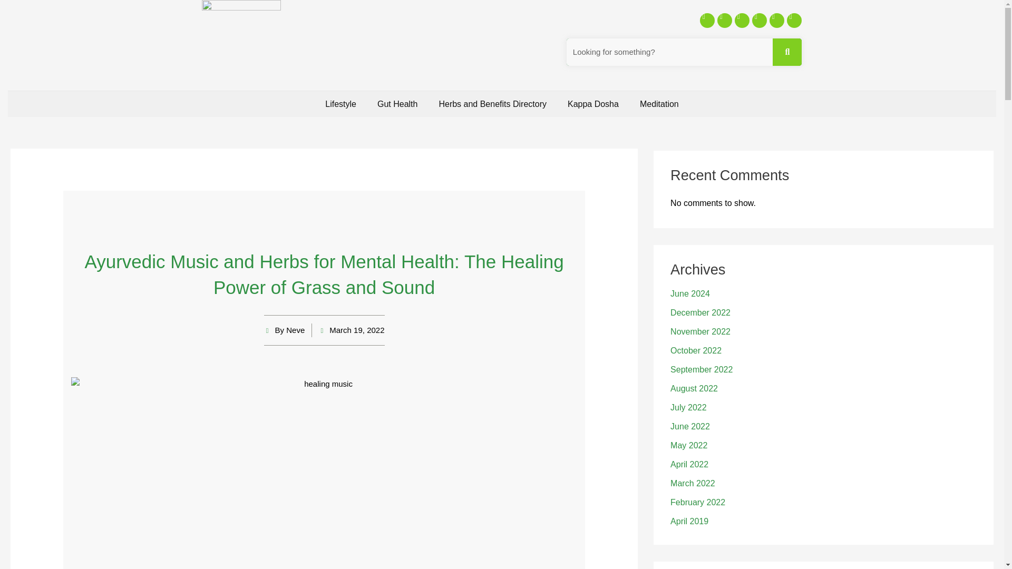 This screenshot has width=1012, height=569. Describe the element at coordinates (351, 330) in the screenshot. I see `March 19, 2022` at that location.